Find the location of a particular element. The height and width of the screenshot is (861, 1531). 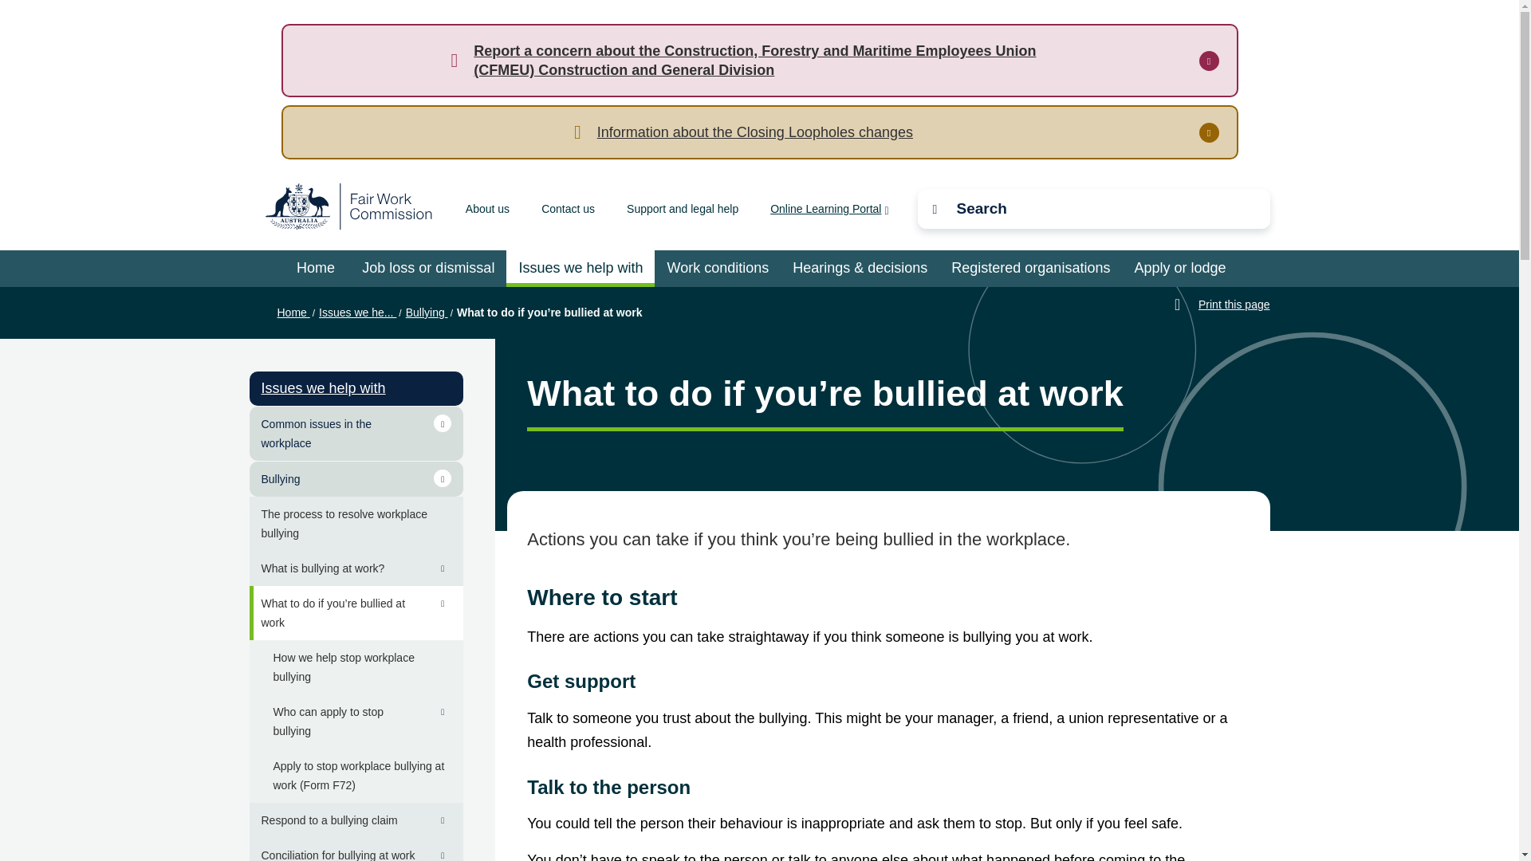

Seach is located at coordinates (1054, 206).